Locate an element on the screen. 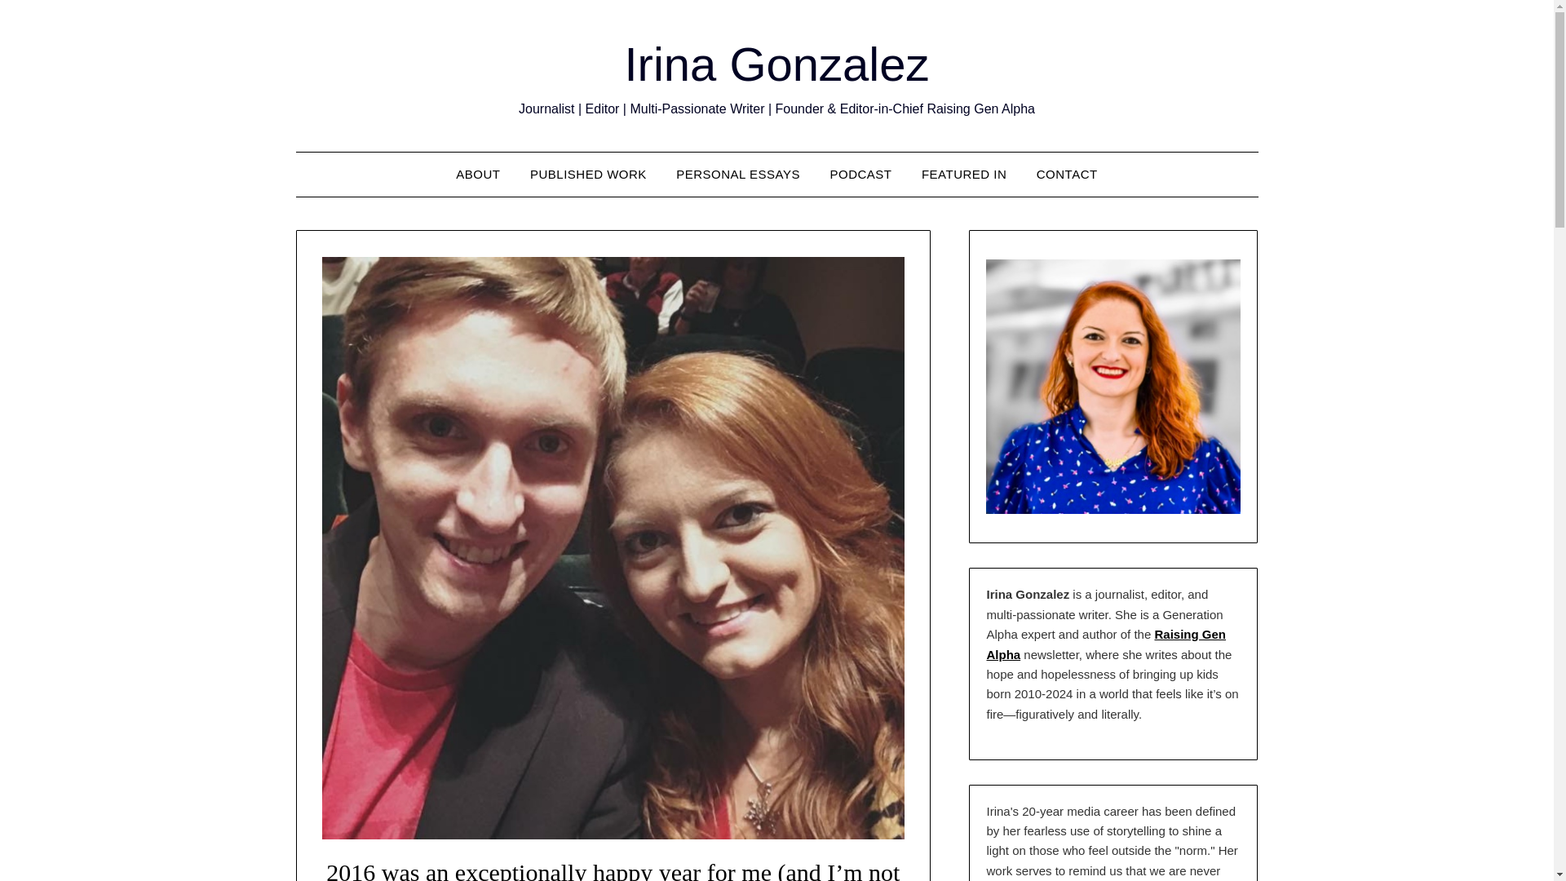  PERSONAL ESSAYS is located at coordinates (737, 174).